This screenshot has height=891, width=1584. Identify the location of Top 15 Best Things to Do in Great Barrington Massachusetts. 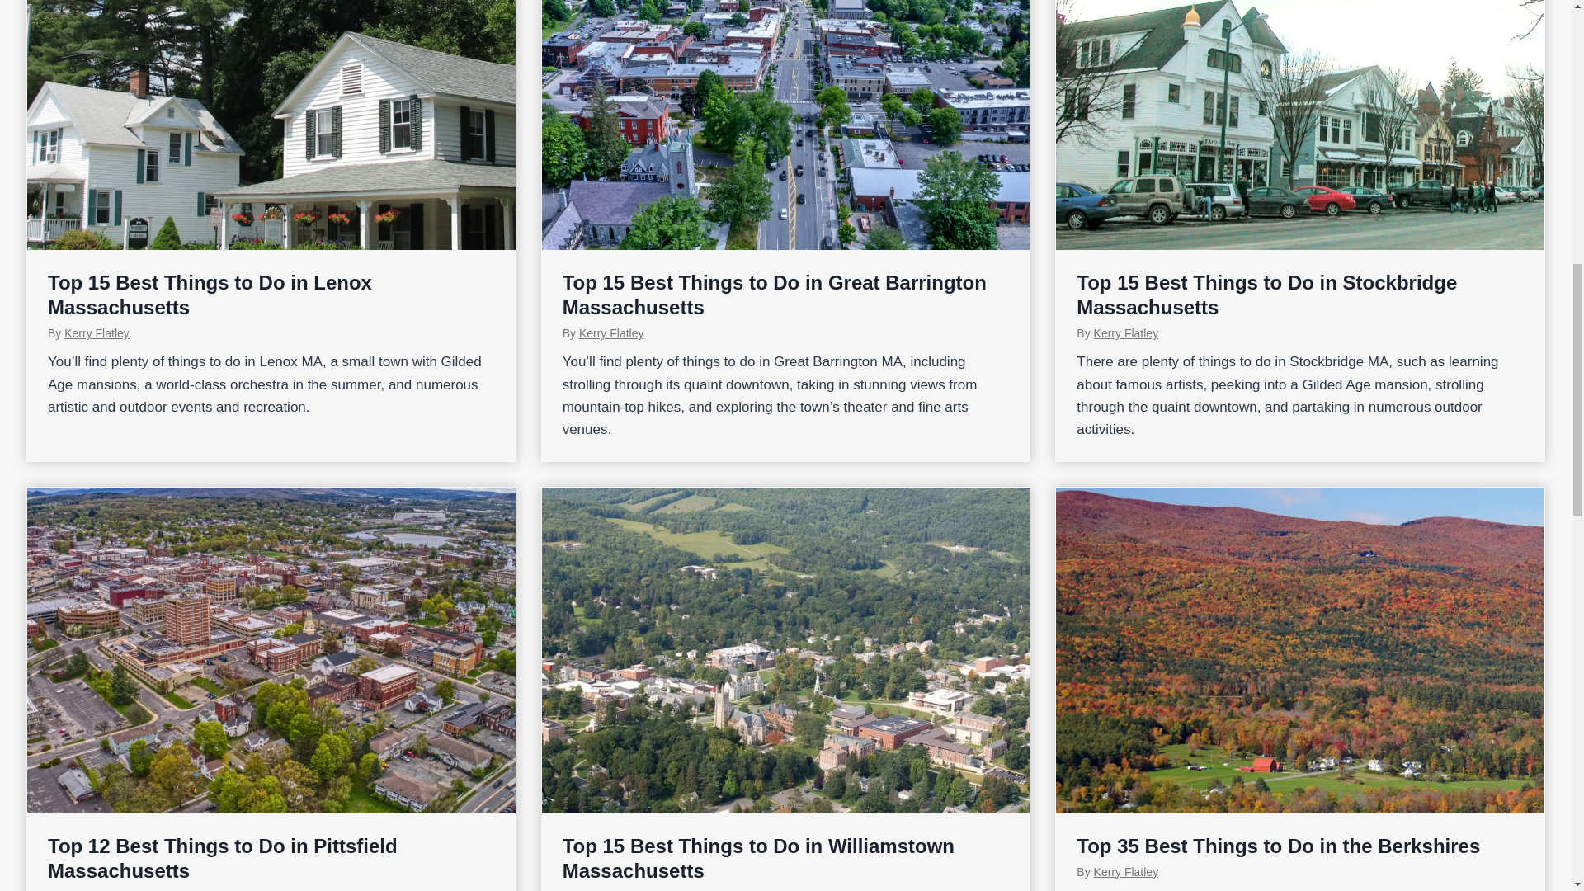
(785, 295).